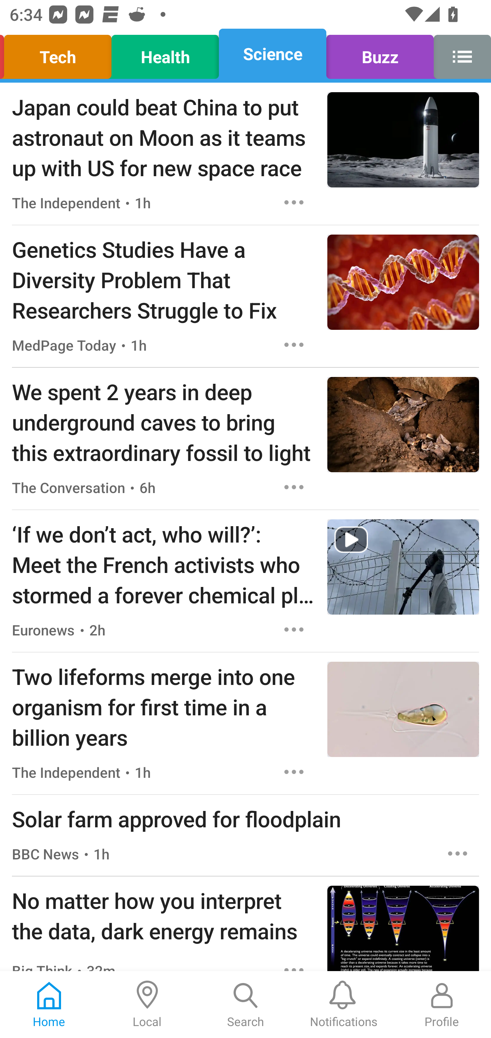  What do you see at coordinates (147, 1005) in the screenshot?
I see `Local` at bounding box center [147, 1005].